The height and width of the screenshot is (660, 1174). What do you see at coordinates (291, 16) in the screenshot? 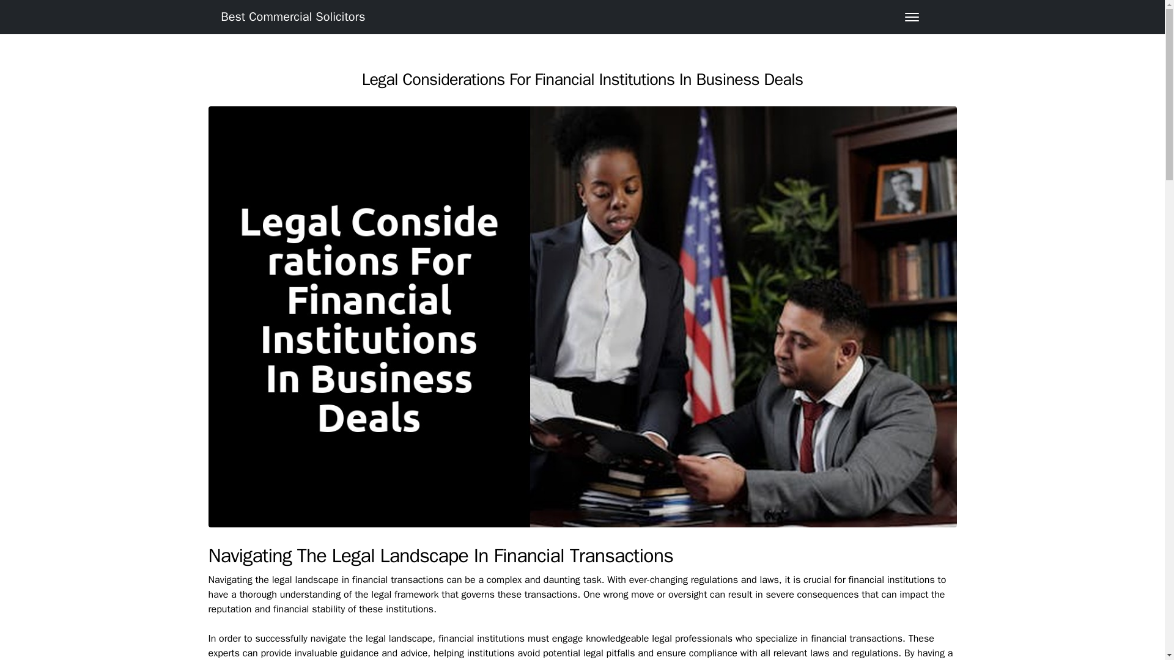
I see `Best Commercial Solicitors` at bounding box center [291, 16].